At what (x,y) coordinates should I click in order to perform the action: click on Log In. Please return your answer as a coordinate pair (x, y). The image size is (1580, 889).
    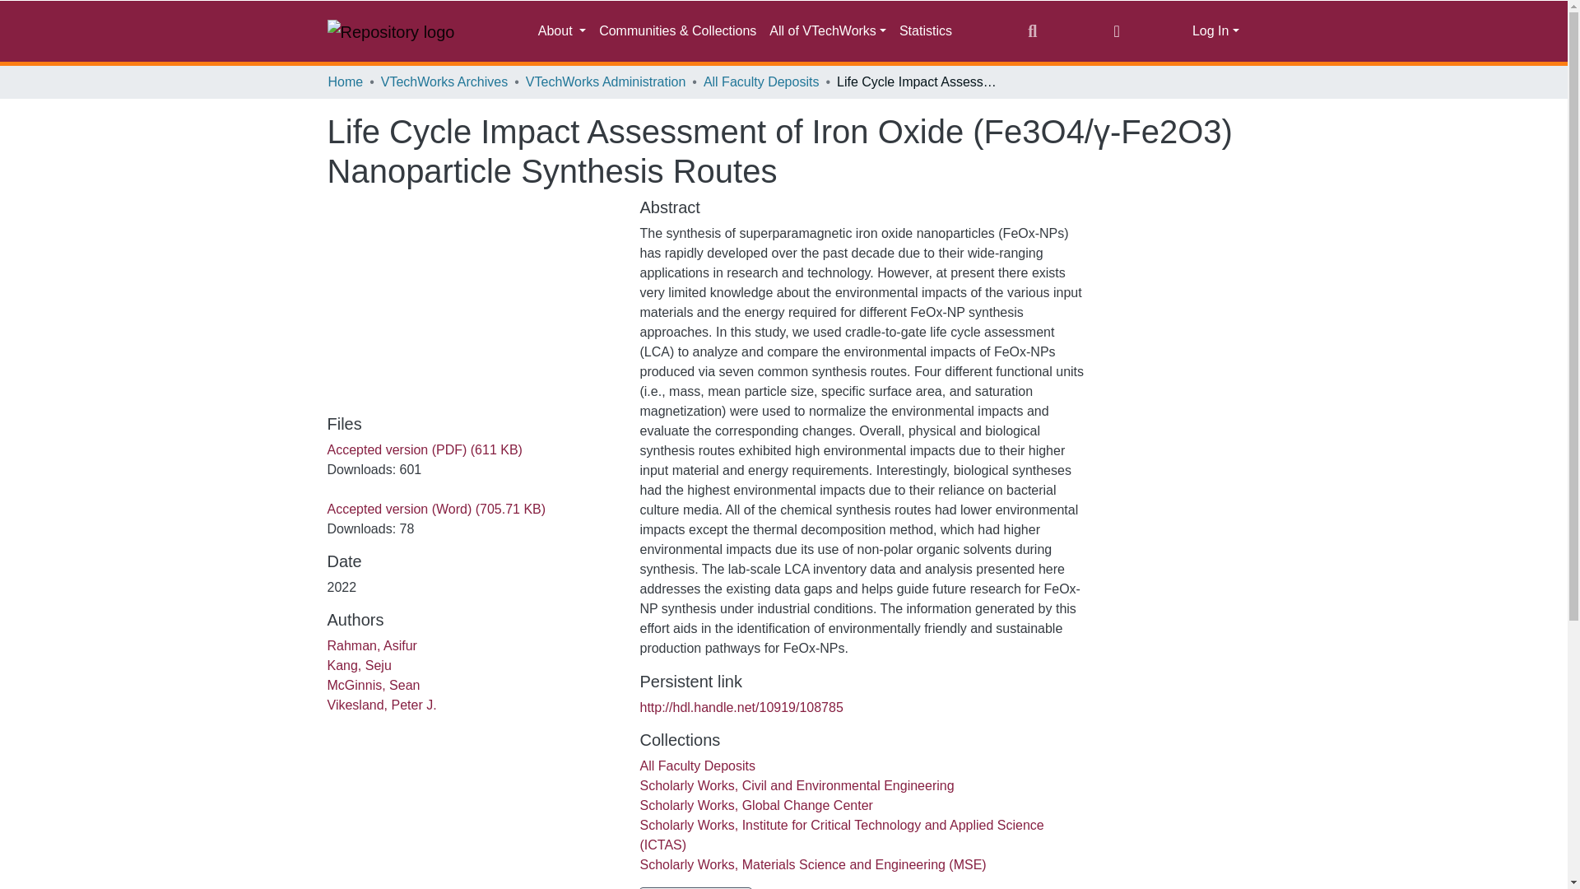
    Looking at the image, I should click on (1215, 31).